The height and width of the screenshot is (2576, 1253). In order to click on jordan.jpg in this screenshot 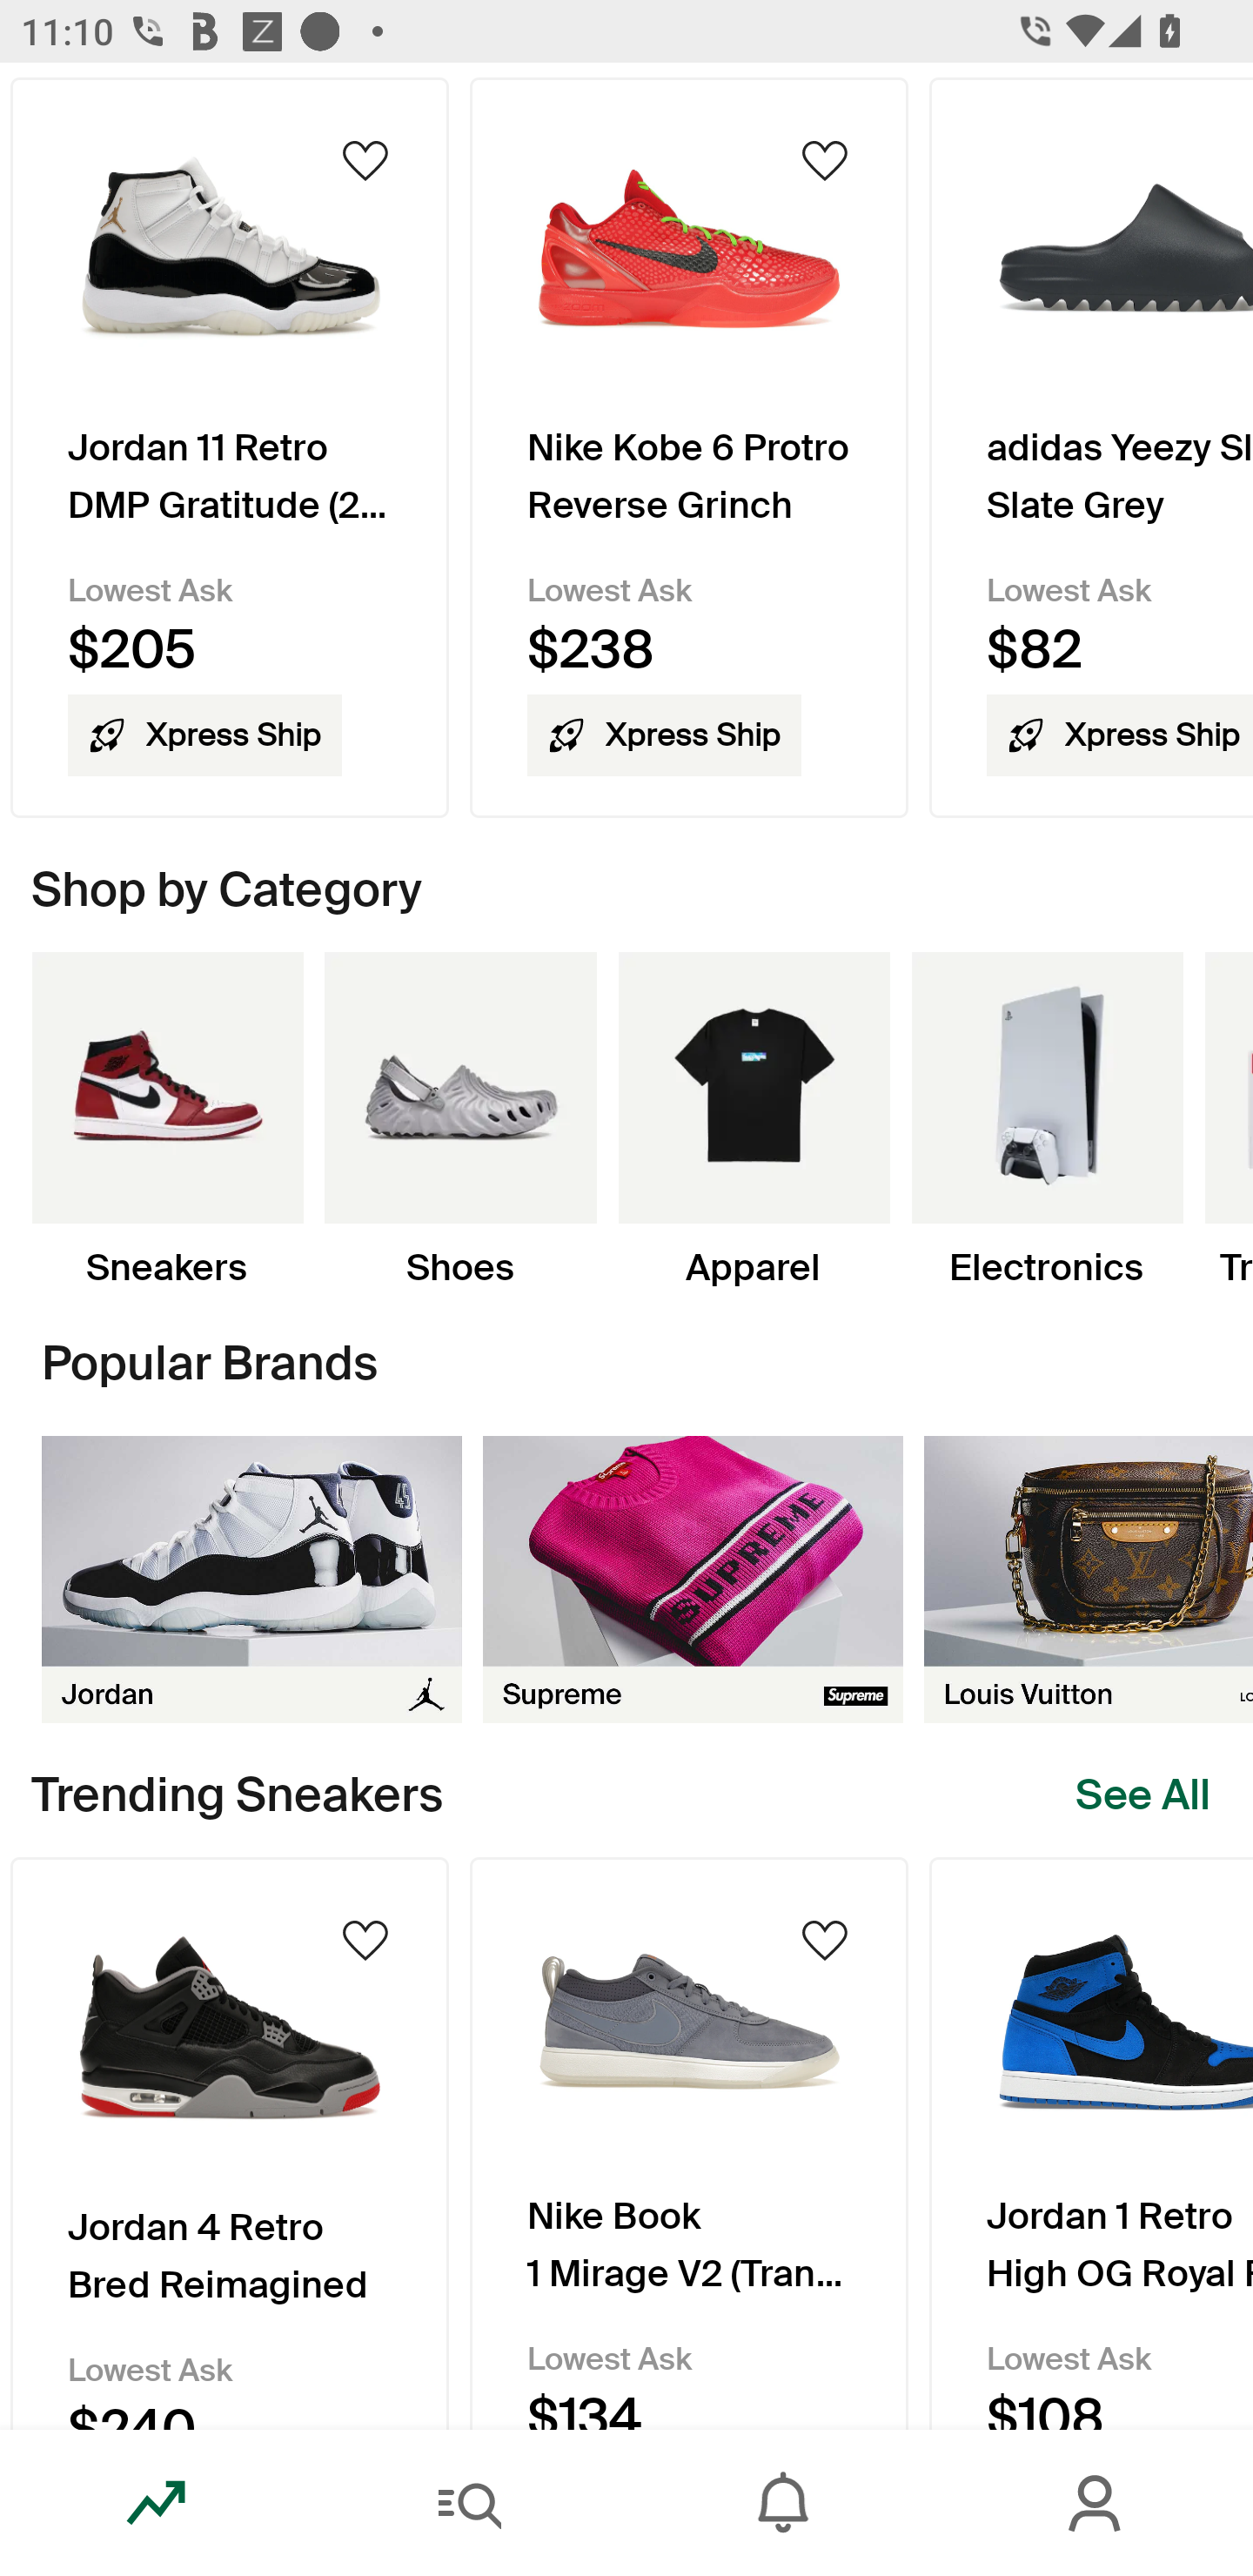, I will do `click(251, 1579)`.